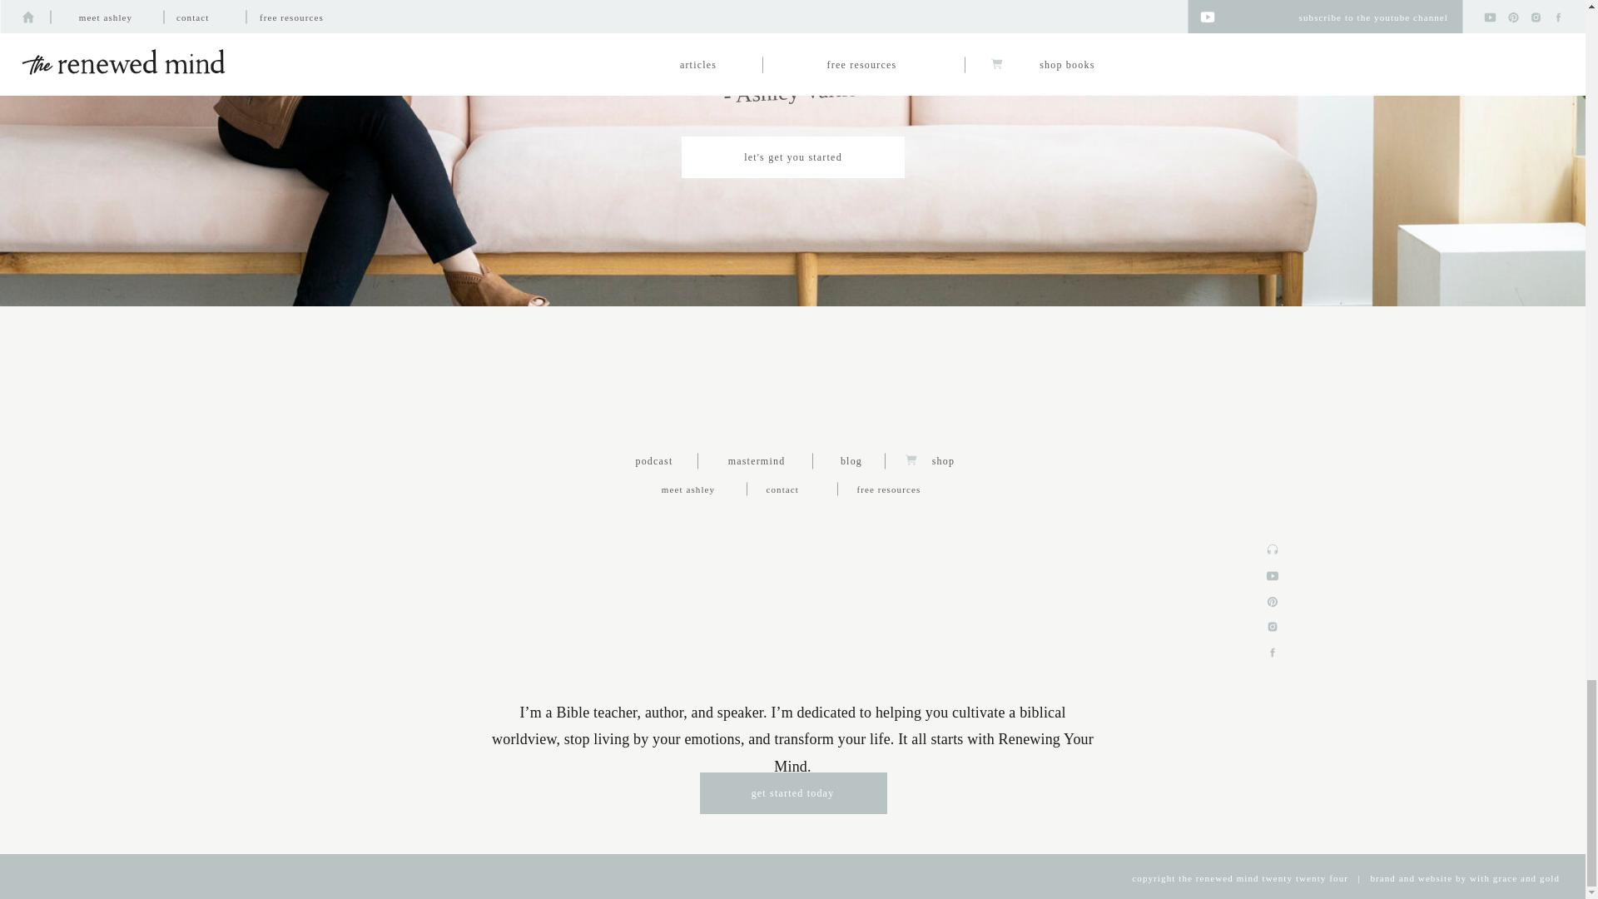 The height and width of the screenshot is (899, 1598). I want to click on blog, so click(851, 459).